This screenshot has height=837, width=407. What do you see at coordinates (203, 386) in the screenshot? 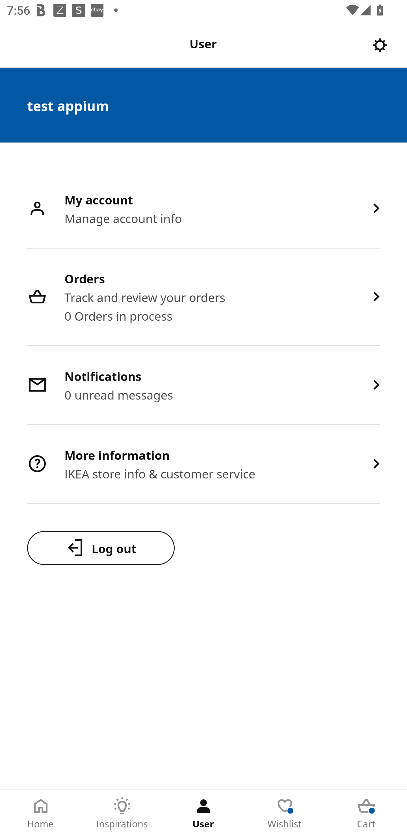
I see `Notifications
0 unread messages` at bounding box center [203, 386].